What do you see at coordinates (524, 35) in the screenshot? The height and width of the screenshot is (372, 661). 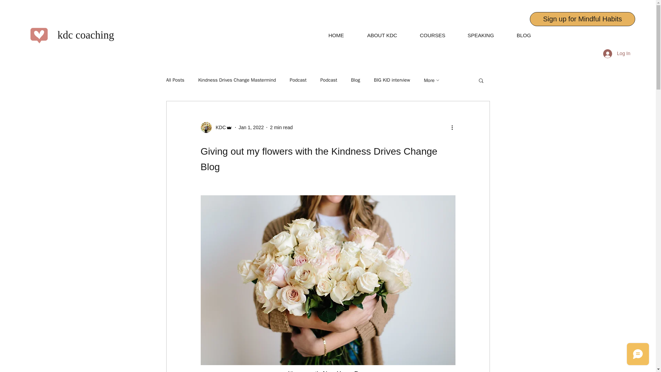 I see `BLOG` at bounding box center [524, 35].